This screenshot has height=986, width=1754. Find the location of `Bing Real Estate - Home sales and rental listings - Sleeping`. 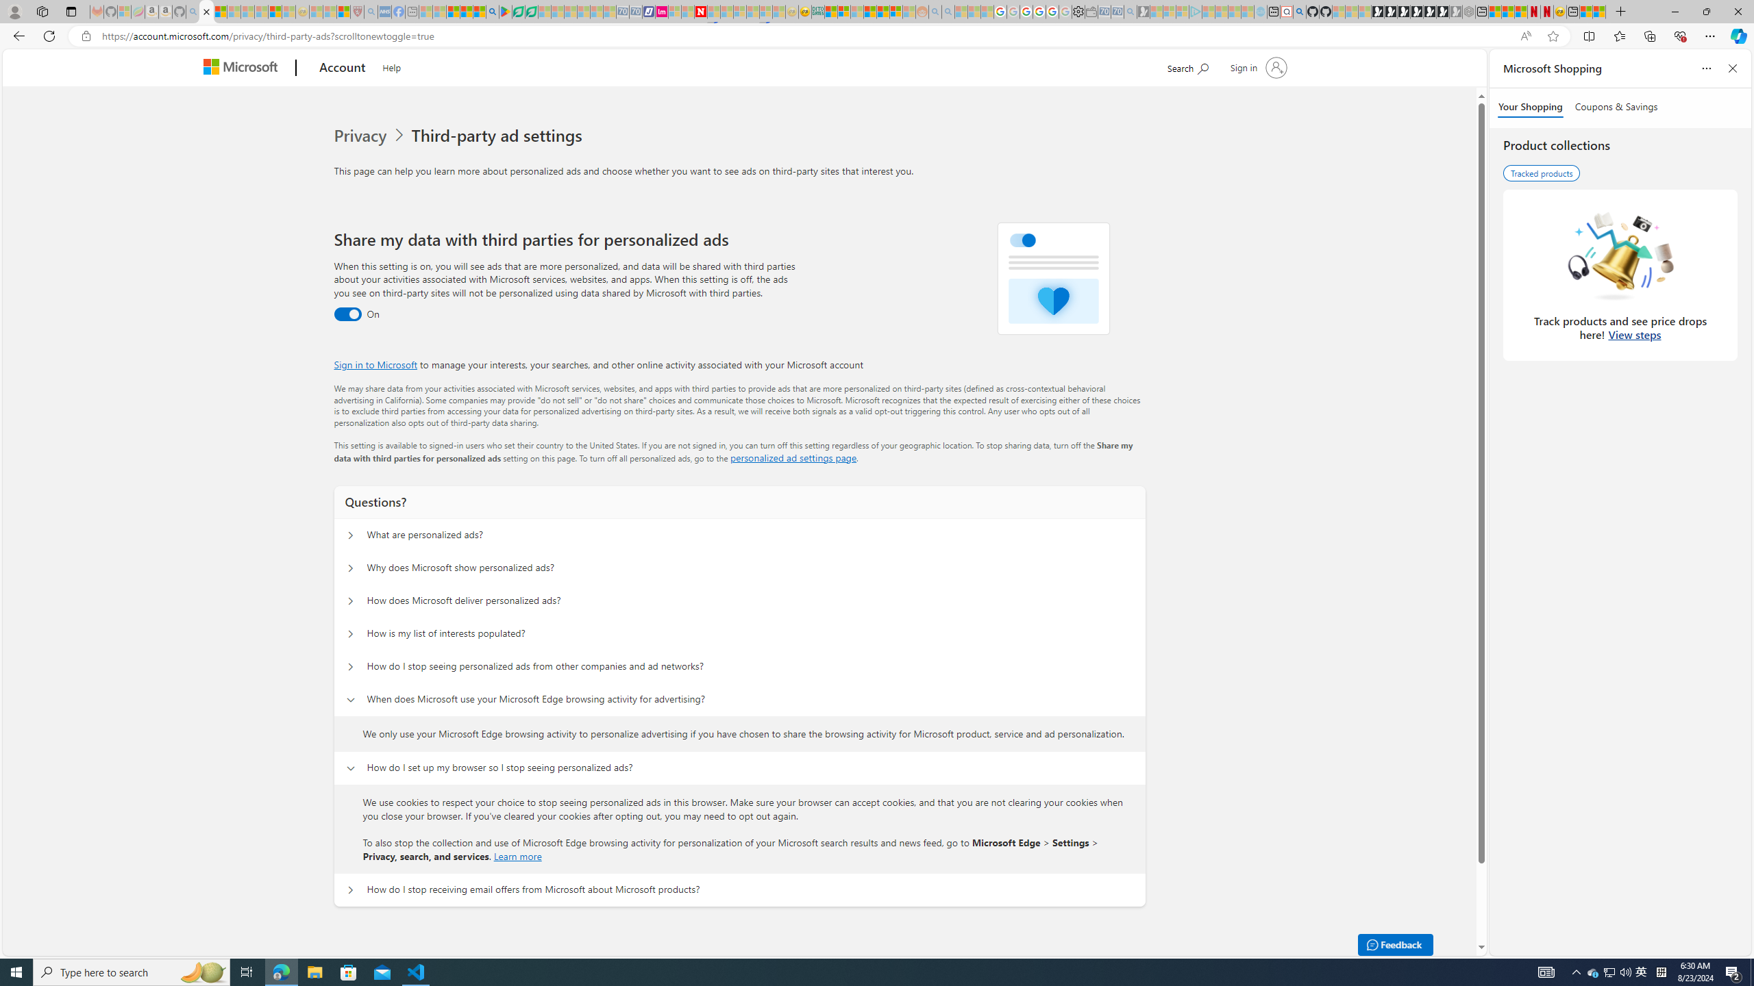

Bing Real Estate - Home sales and rental listings - Sleeping is located at coordinates (1131, 12).